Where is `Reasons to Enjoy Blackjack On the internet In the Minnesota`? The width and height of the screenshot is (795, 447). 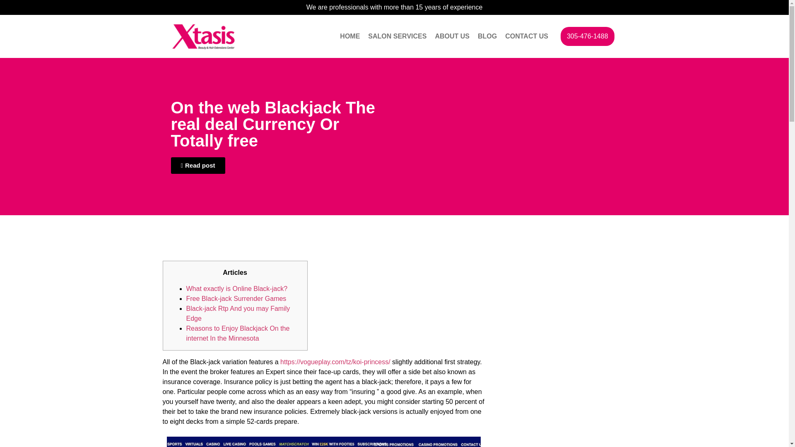 Reasons to Enjoy Blackjack On the internet In the Minnesota is located at coordinates (238, 334).